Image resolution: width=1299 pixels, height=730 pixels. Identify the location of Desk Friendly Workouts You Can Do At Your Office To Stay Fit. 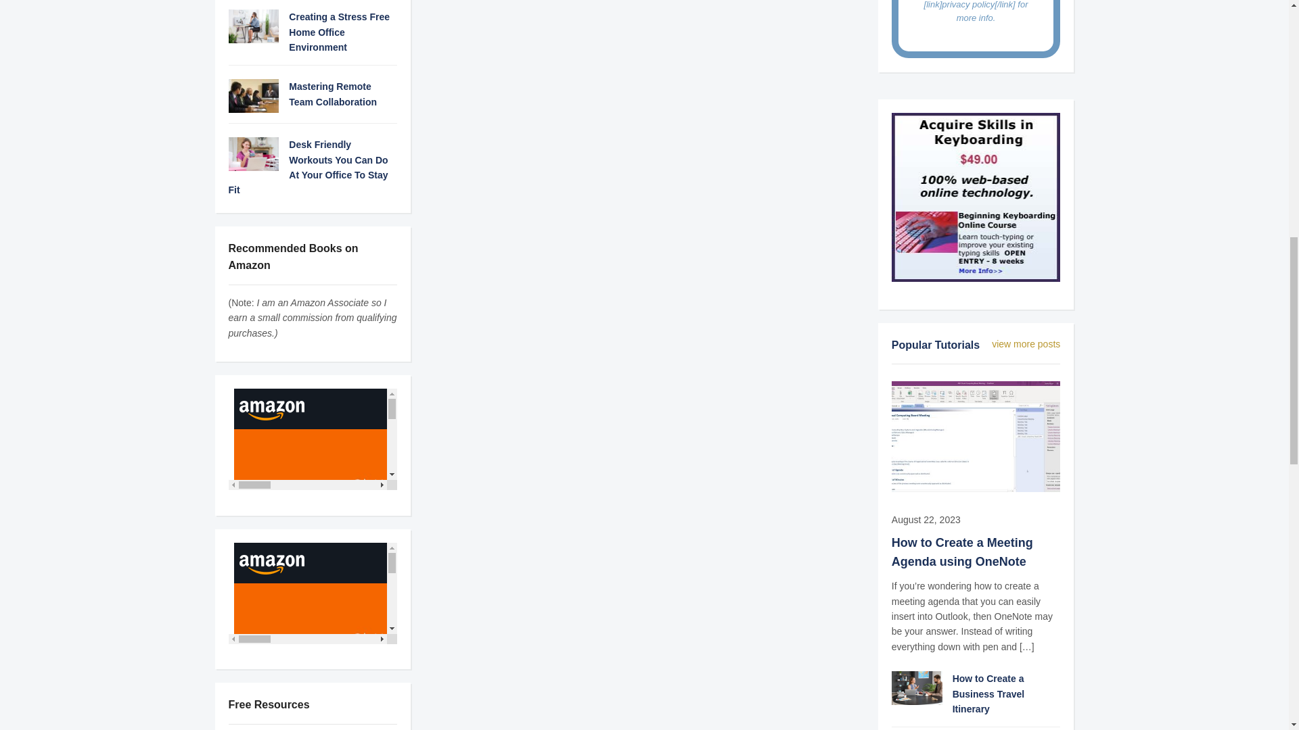
(309, 168).